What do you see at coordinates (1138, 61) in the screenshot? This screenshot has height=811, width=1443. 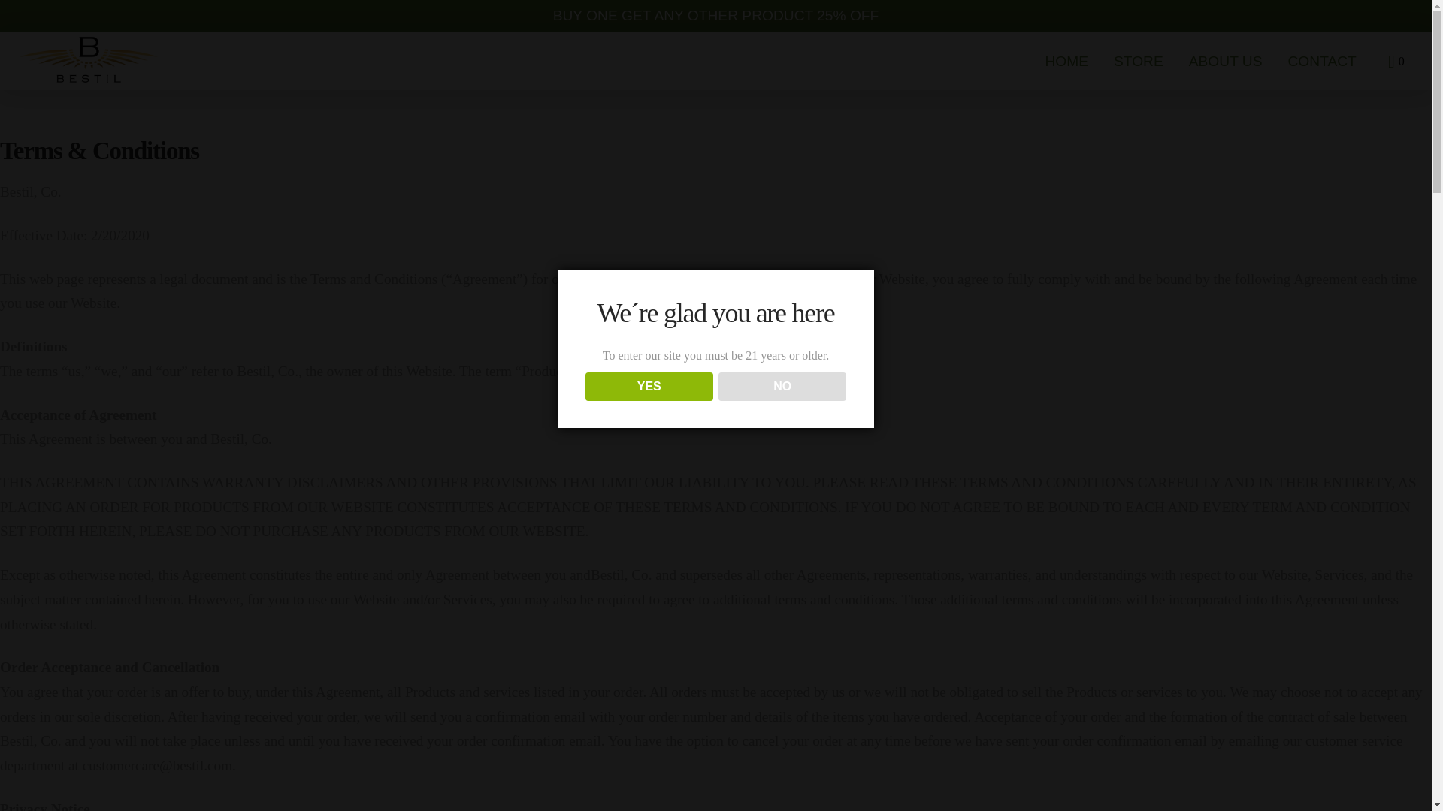 I see `STORE` at bounding box center [1138, 61].